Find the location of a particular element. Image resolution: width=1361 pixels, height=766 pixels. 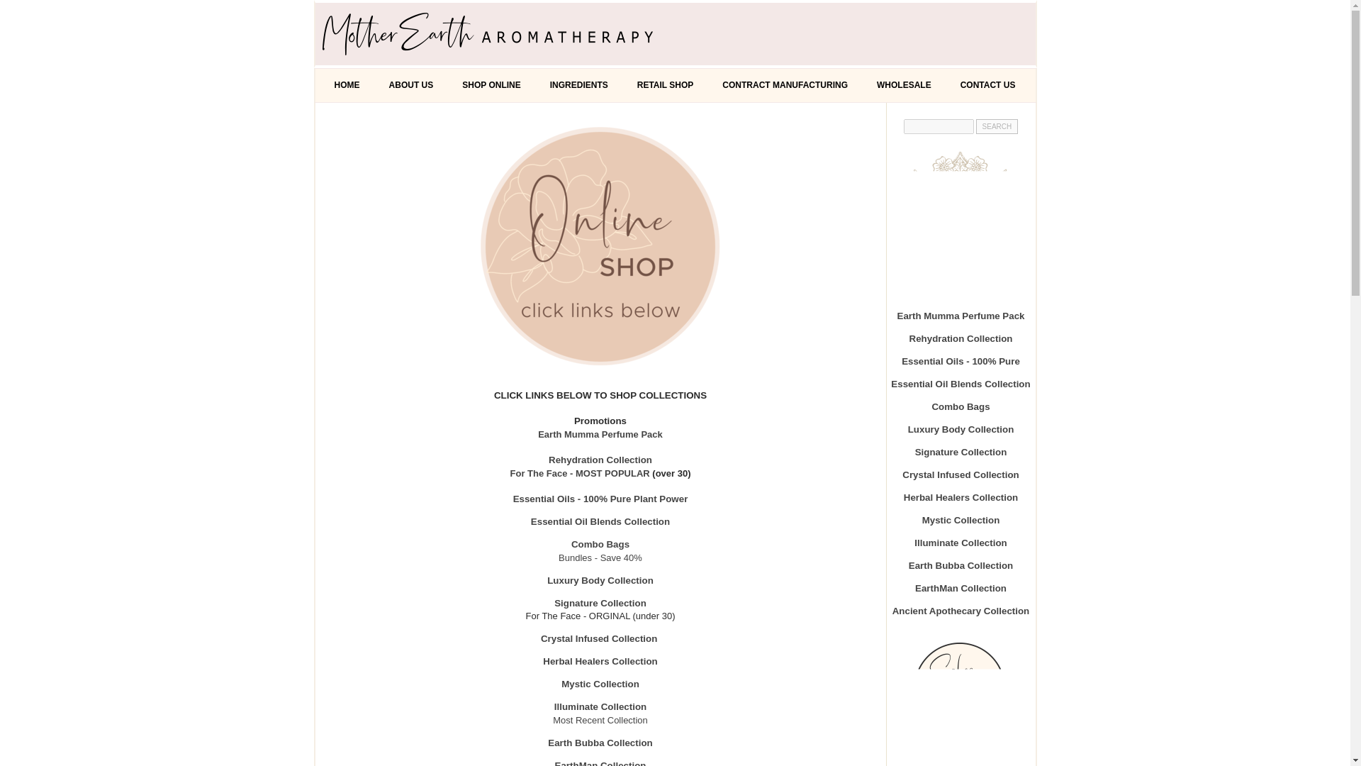

Earth Mumma Perfume Pack is located at coordinates (960, 316).